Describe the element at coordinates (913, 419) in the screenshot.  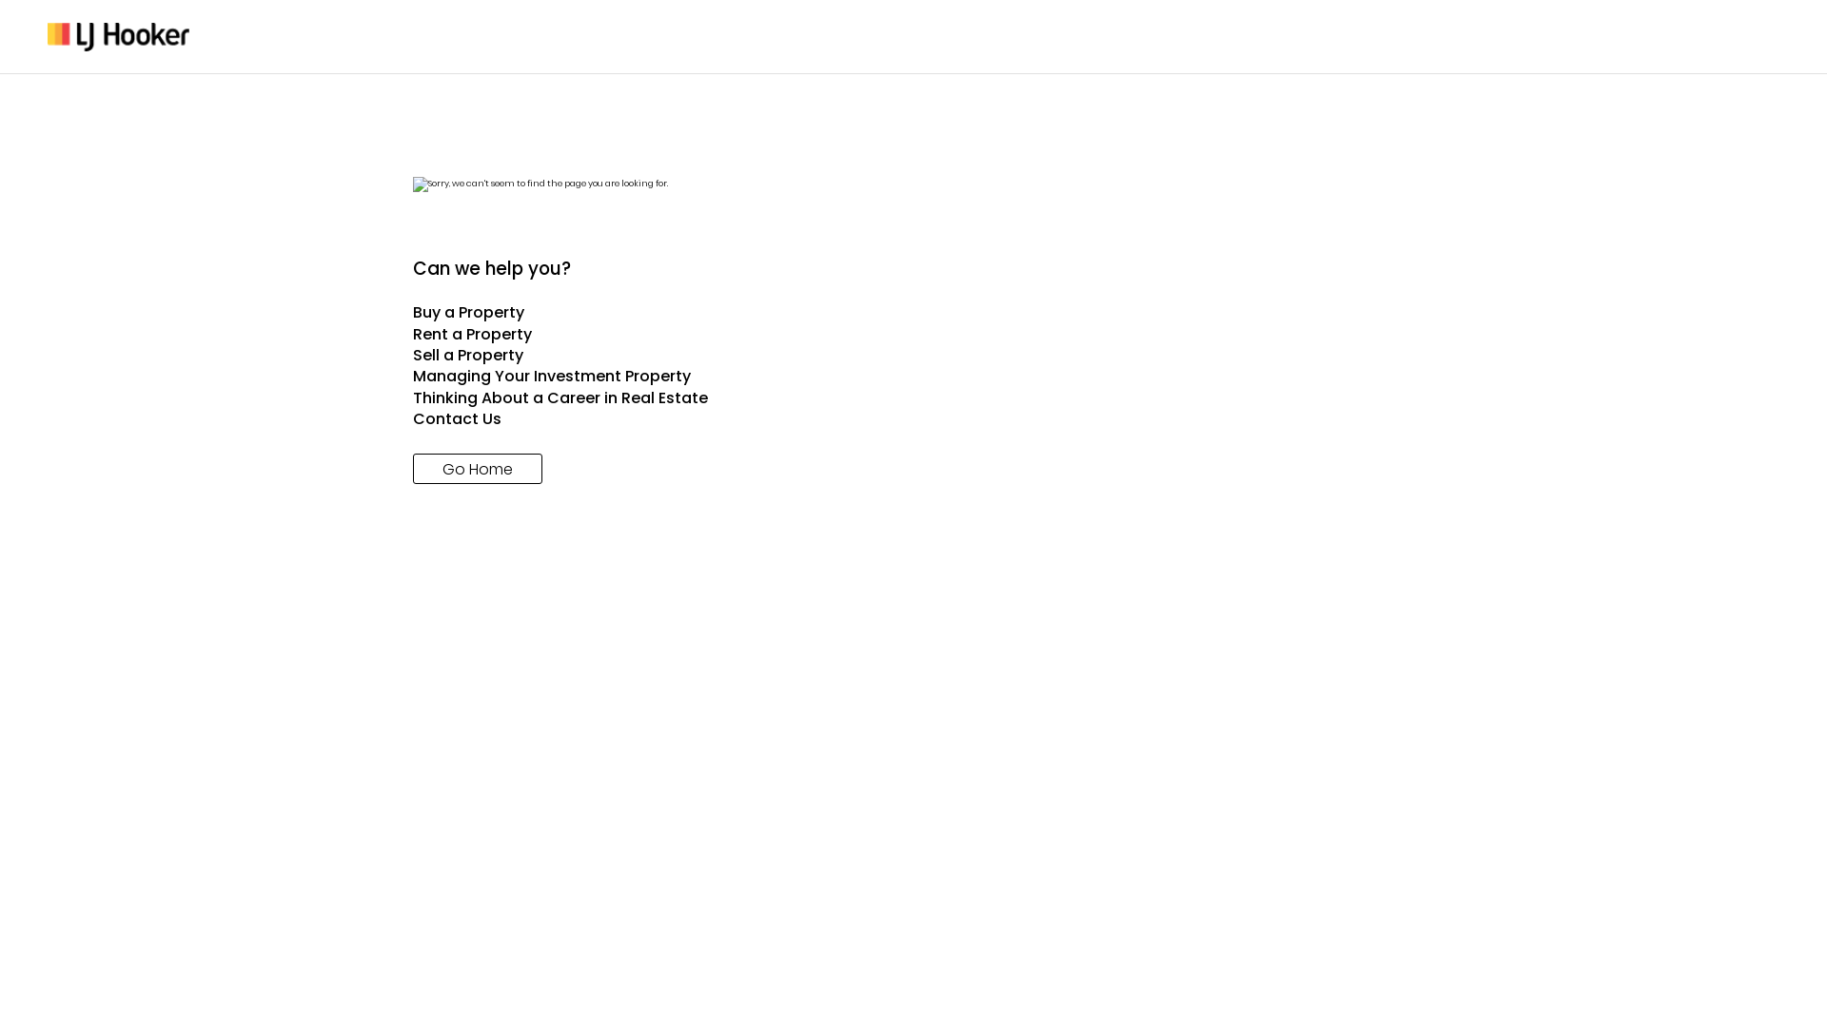
I see `Contact Us` at that location.